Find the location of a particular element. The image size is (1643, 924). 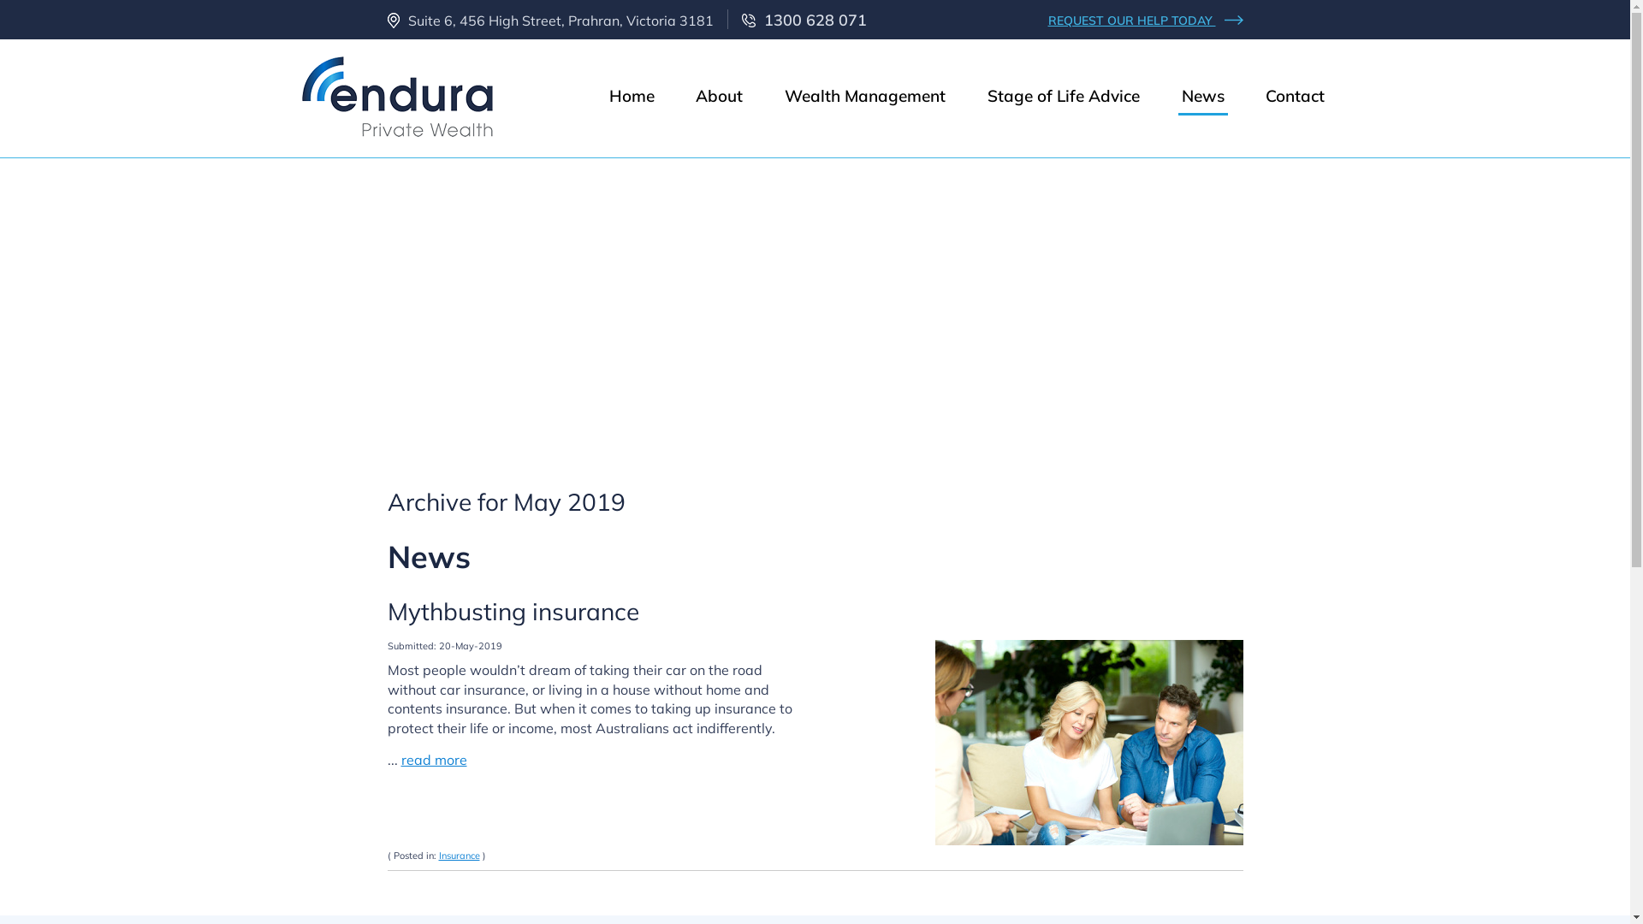

REQUEST OUR HELP TODAY is located at coordinates (1145, 21).